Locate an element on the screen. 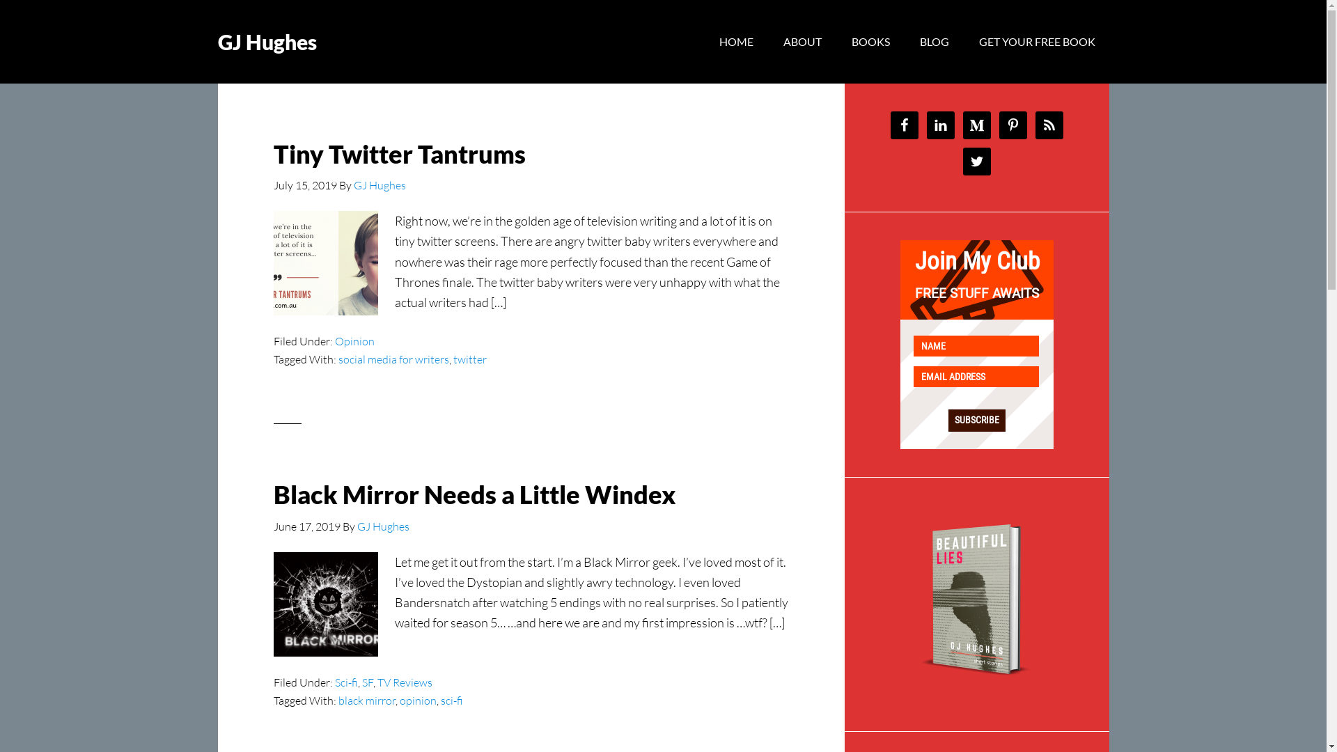 The image size is (1337, 752). BLOG is located at coordinates (934, 42).